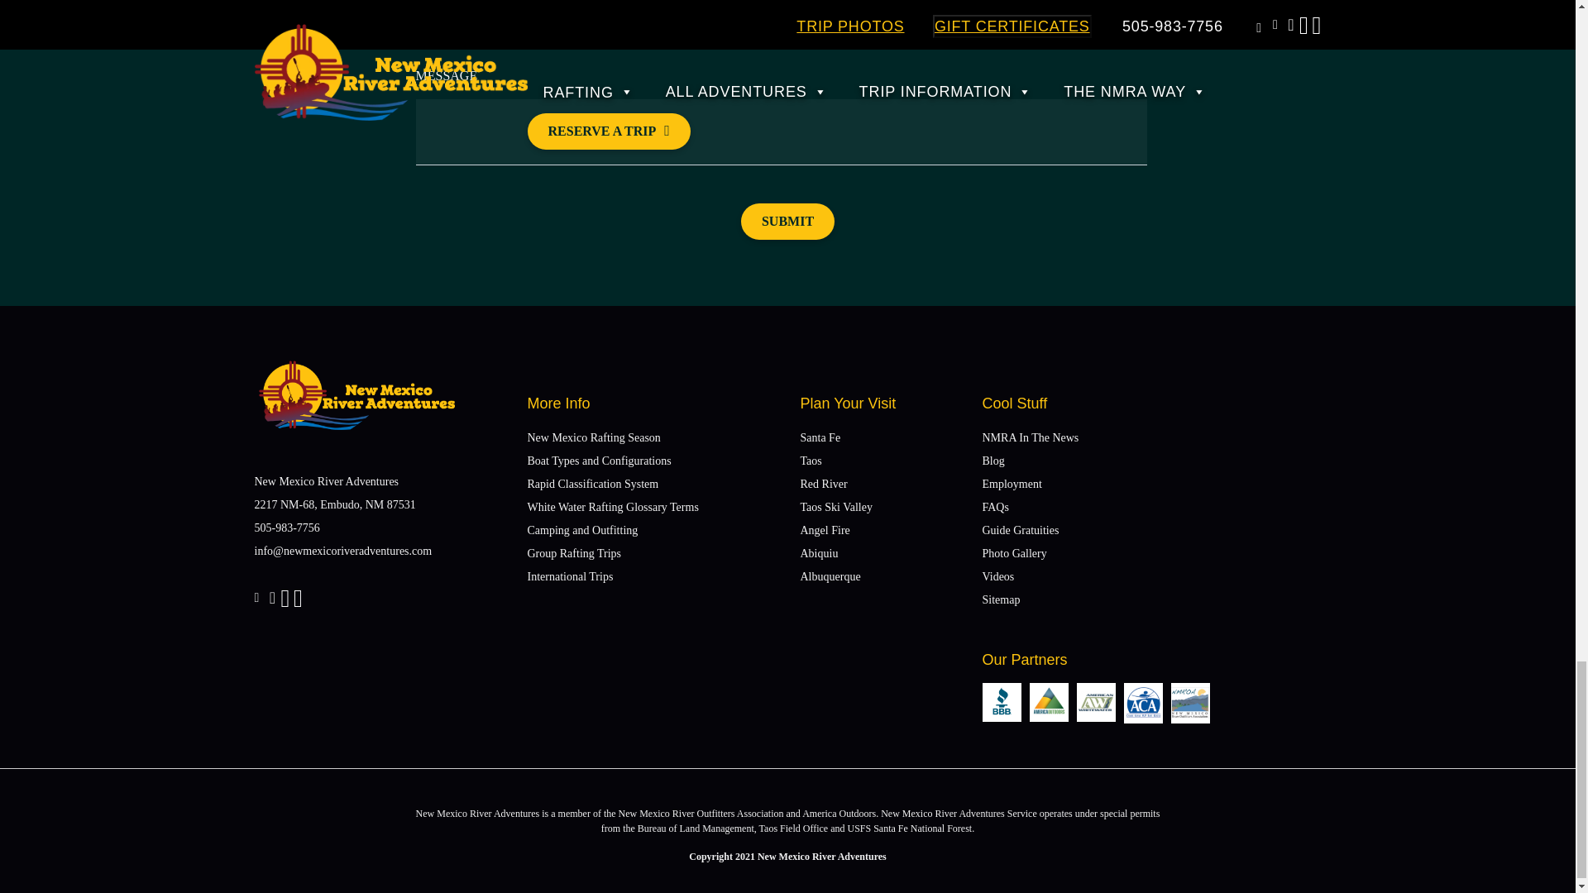  I want to click on Submit, so click(787, 222).